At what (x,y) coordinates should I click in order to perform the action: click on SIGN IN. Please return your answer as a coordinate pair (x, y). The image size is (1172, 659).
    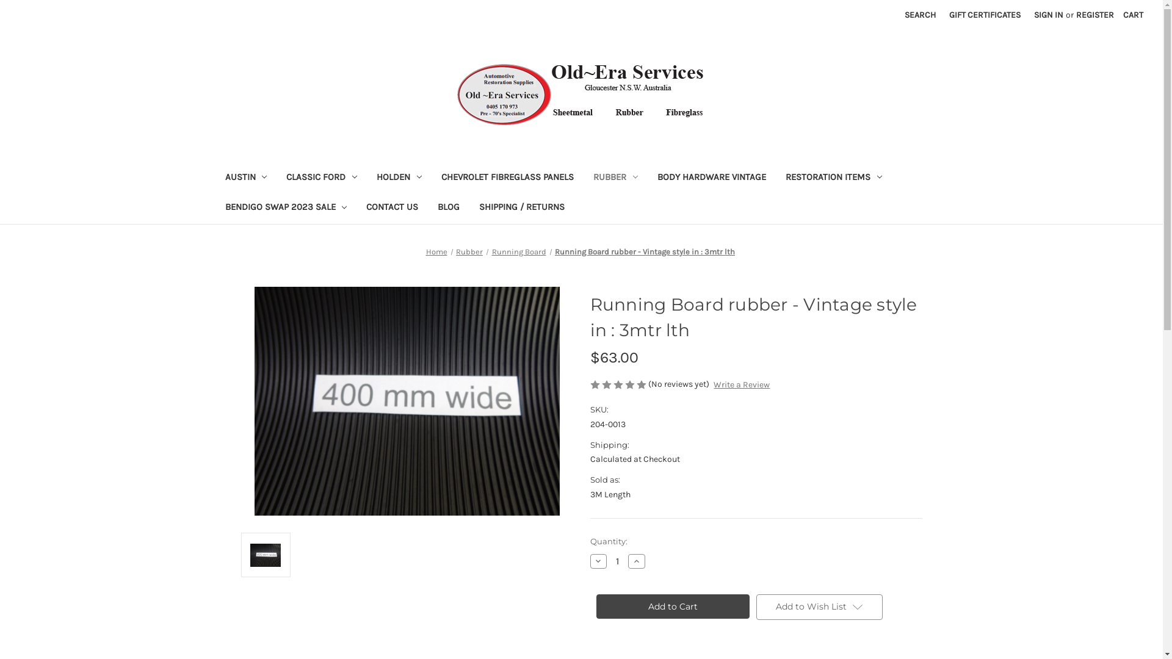
    Looking at the image, I should click on (1049, 15).